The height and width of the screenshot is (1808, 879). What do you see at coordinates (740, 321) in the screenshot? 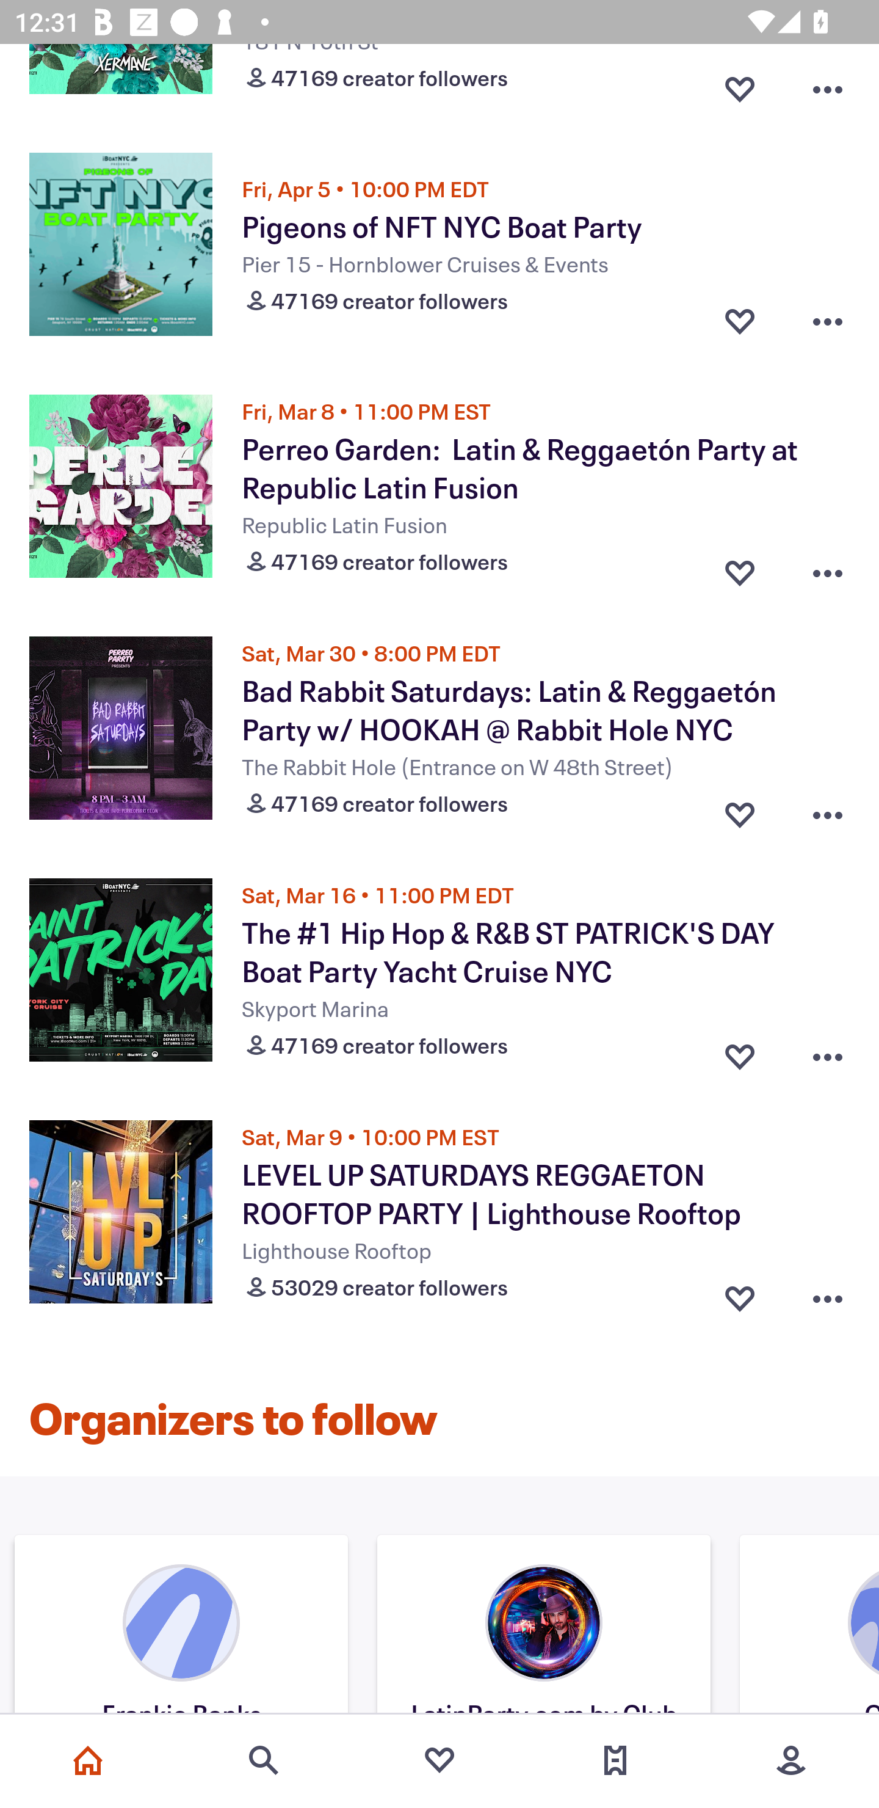
I see `Favorite button` at bounding box center [740, 321].